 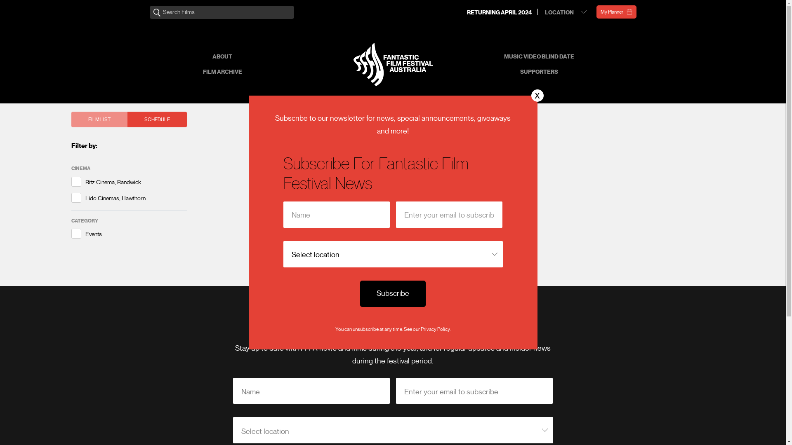 I want to click on ABOUT, so click(x=222, y=57).